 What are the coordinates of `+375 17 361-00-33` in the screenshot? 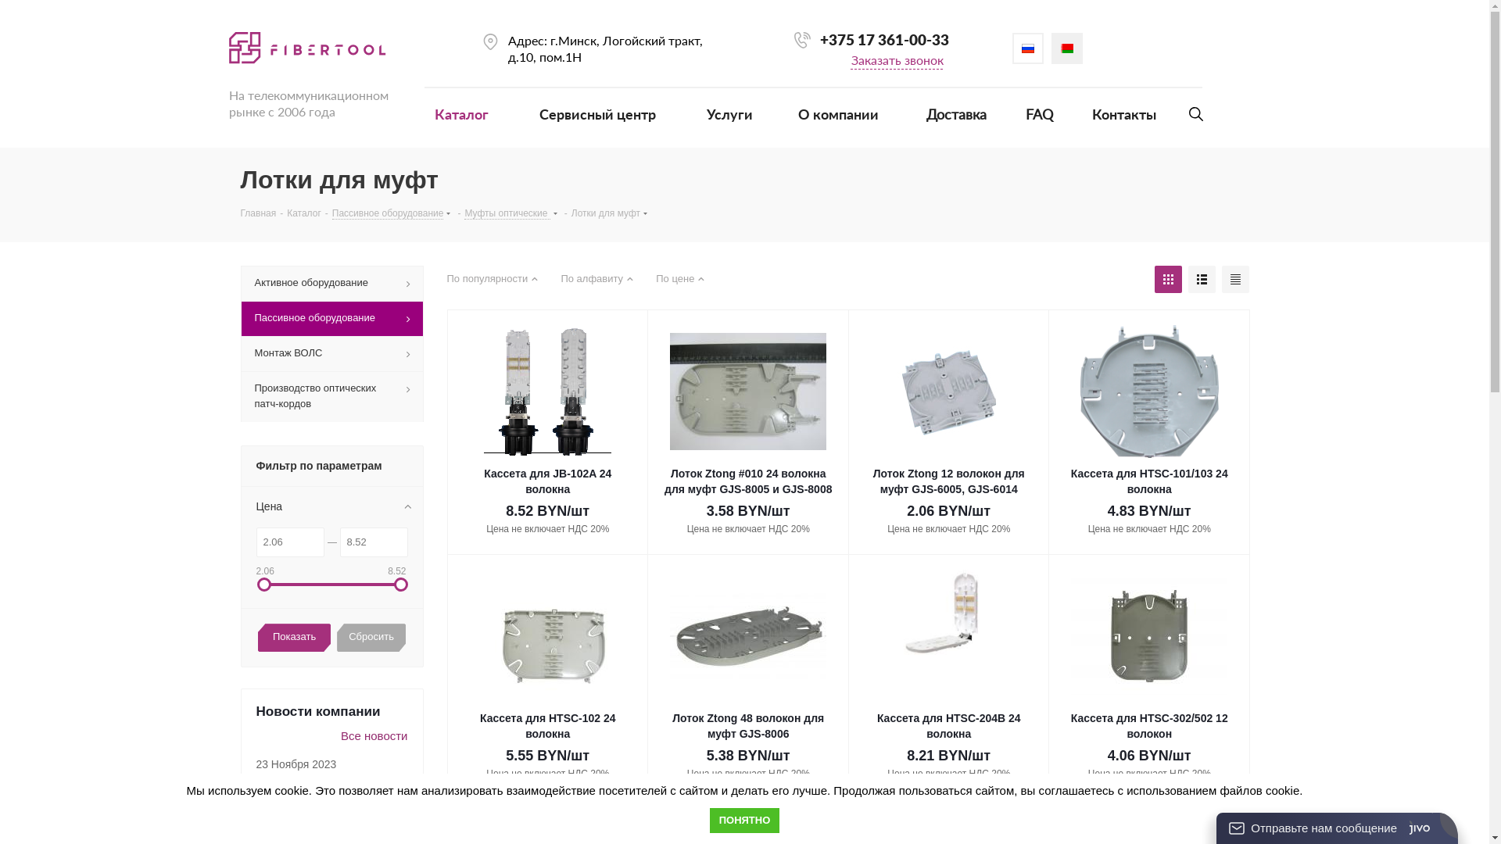 It's located at (885, 39).